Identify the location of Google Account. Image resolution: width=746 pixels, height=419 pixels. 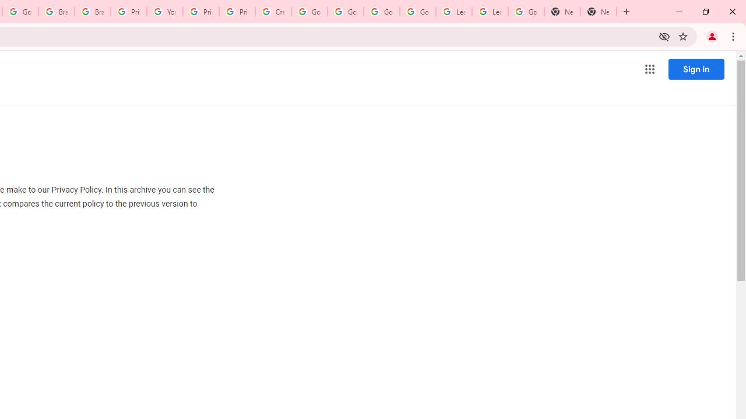
(526, 12).